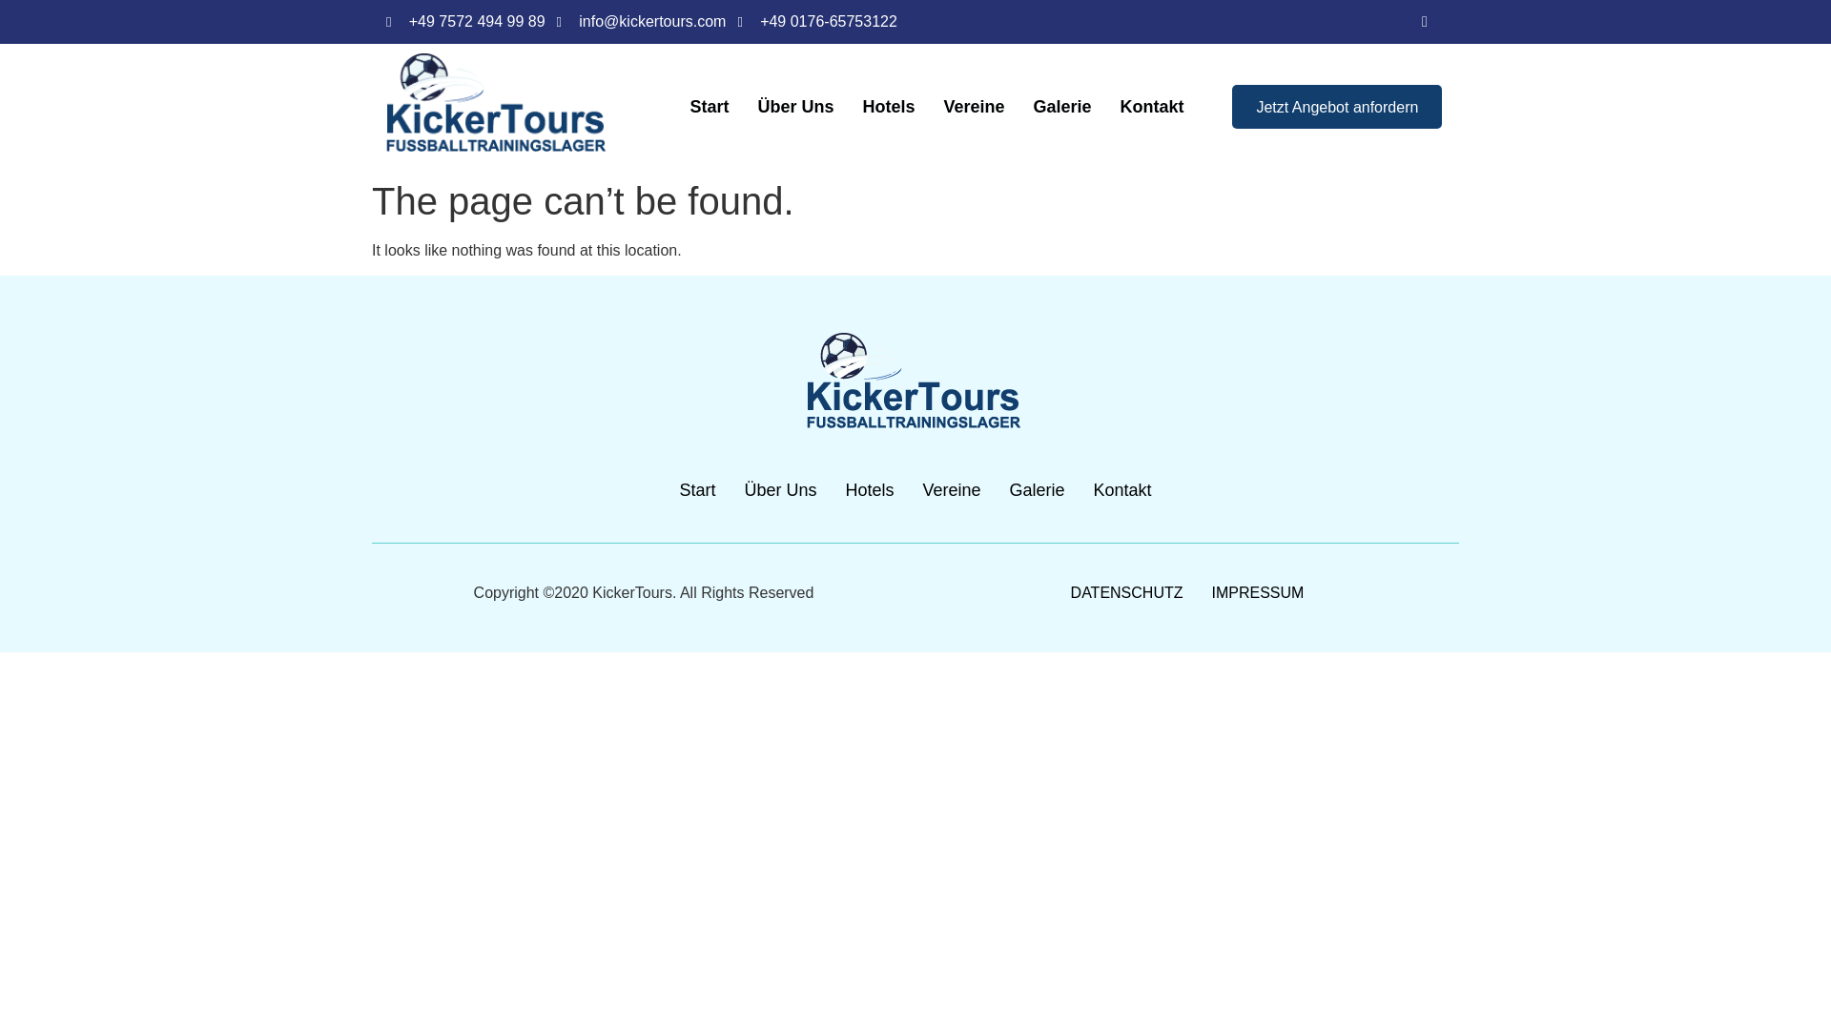  Describe the element at coordinates (870, 490) in the screenshot. I see `Hotels` at that location.